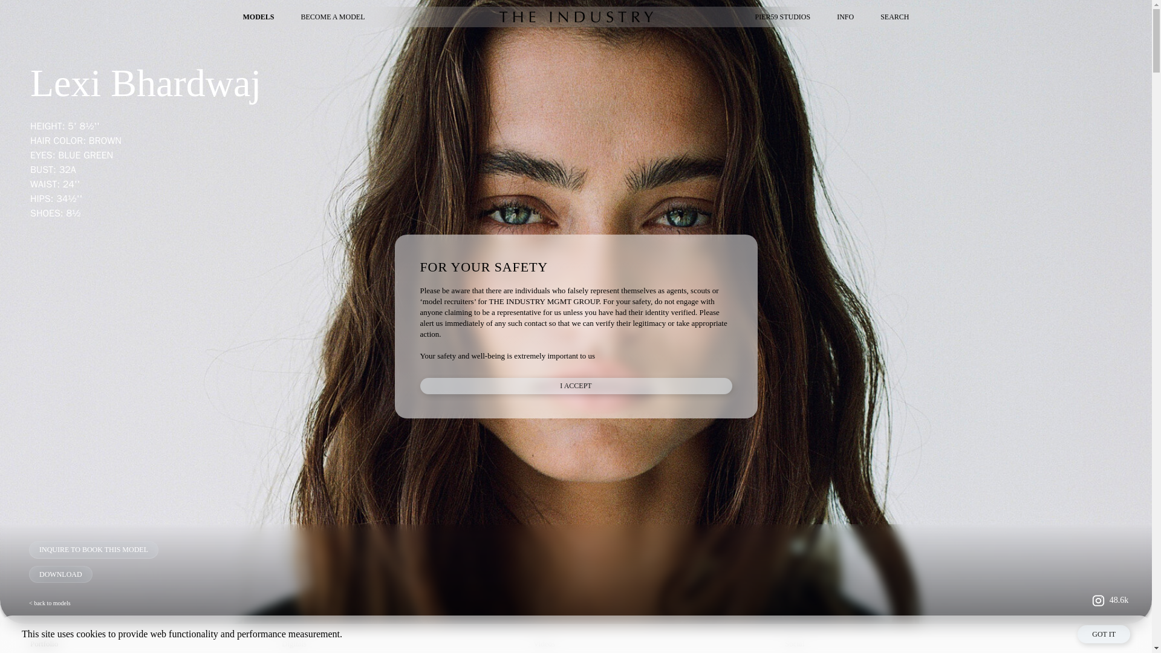 Image resolution: width=1161 pixels, height=653 pixels. I want to click on portfolio-LEXI BHARDWAJ, so click(151, 646).